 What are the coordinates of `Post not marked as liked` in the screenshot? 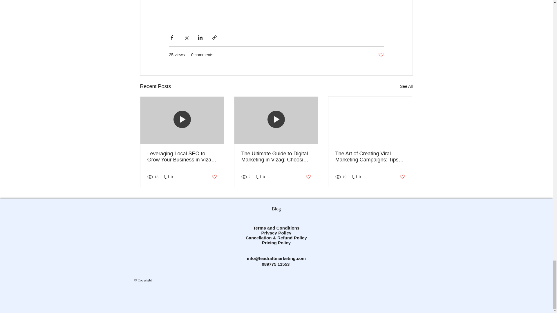 It's located at (308, 177).